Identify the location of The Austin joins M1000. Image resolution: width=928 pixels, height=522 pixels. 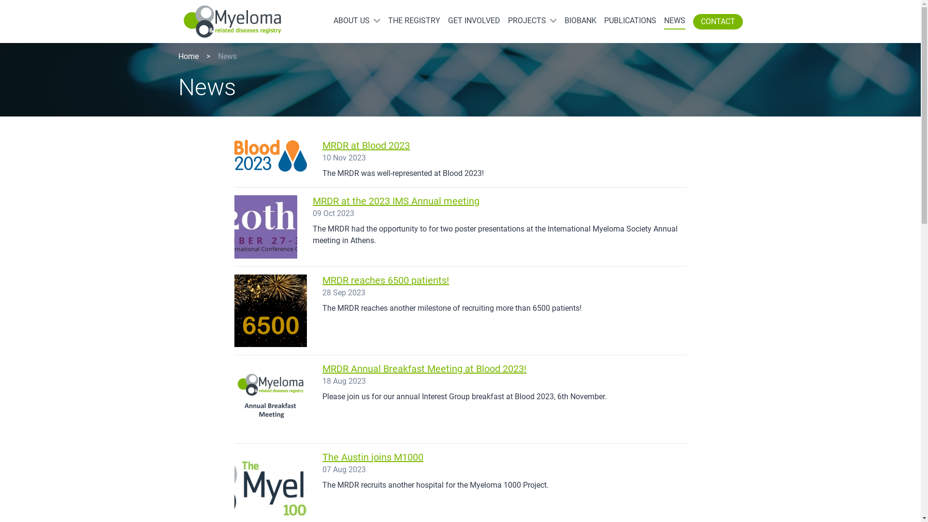
(373, 457).